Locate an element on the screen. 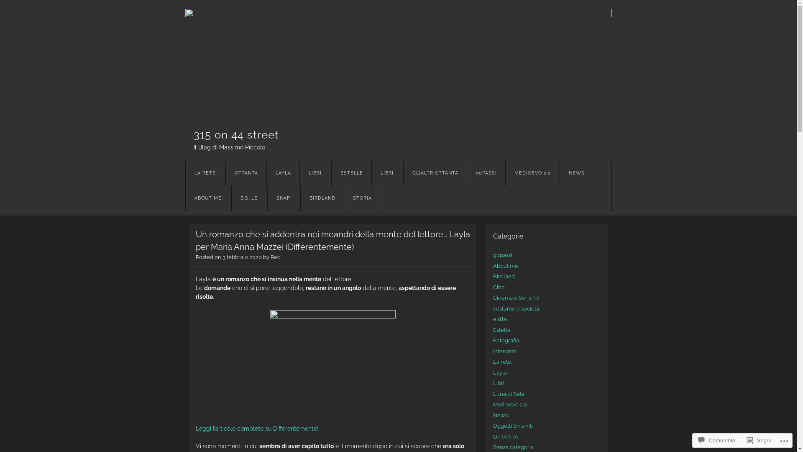 This screenshot has height=452, width=803. OTTANTA is located at coordinates (246, 173).